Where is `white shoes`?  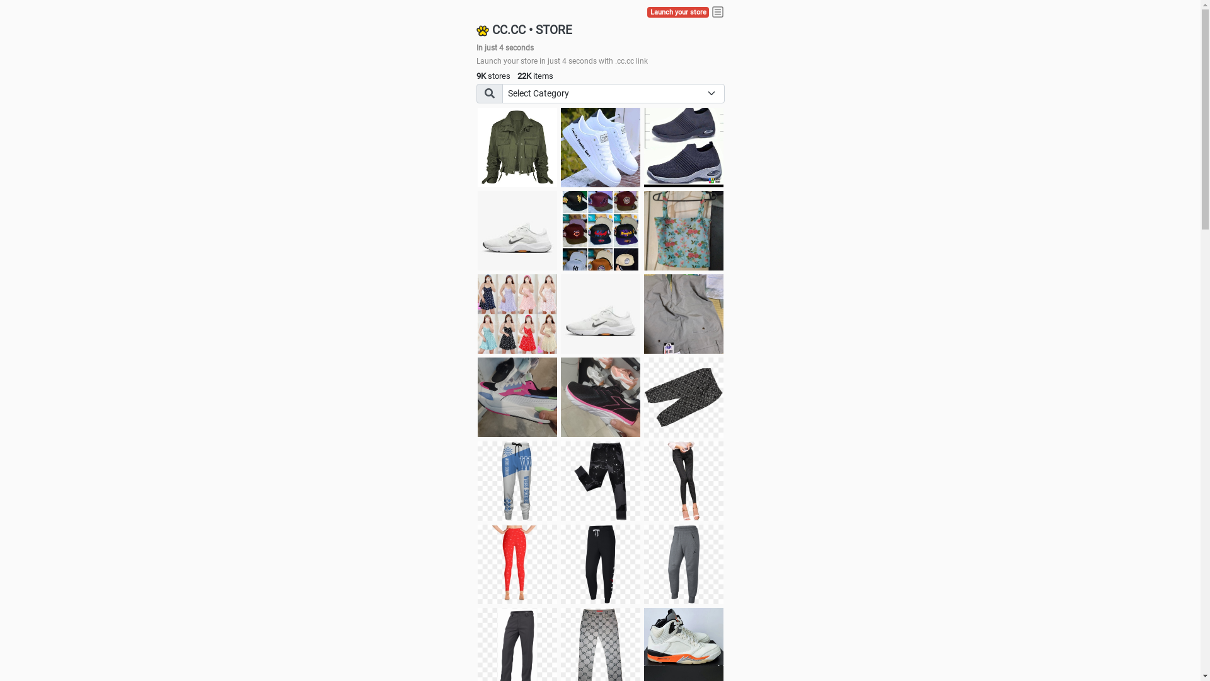 white shoes is located at coordinates (601, 148).